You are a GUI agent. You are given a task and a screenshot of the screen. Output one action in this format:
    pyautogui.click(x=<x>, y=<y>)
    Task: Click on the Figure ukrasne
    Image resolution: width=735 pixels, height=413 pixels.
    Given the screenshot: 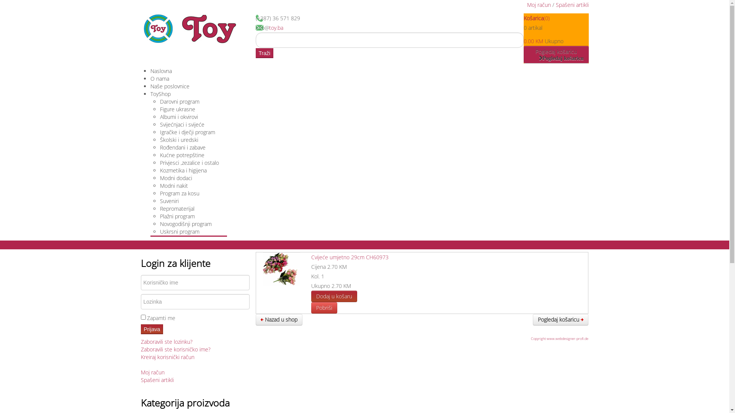 What is the action you would take?
    pyautogui.click(x=178, y=109)
    